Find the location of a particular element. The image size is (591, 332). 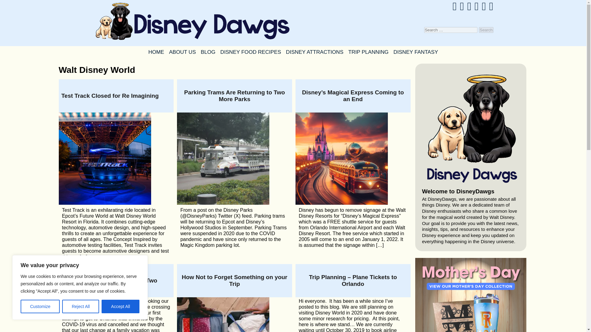

ABOUT US is located at coordinates (182, 51).